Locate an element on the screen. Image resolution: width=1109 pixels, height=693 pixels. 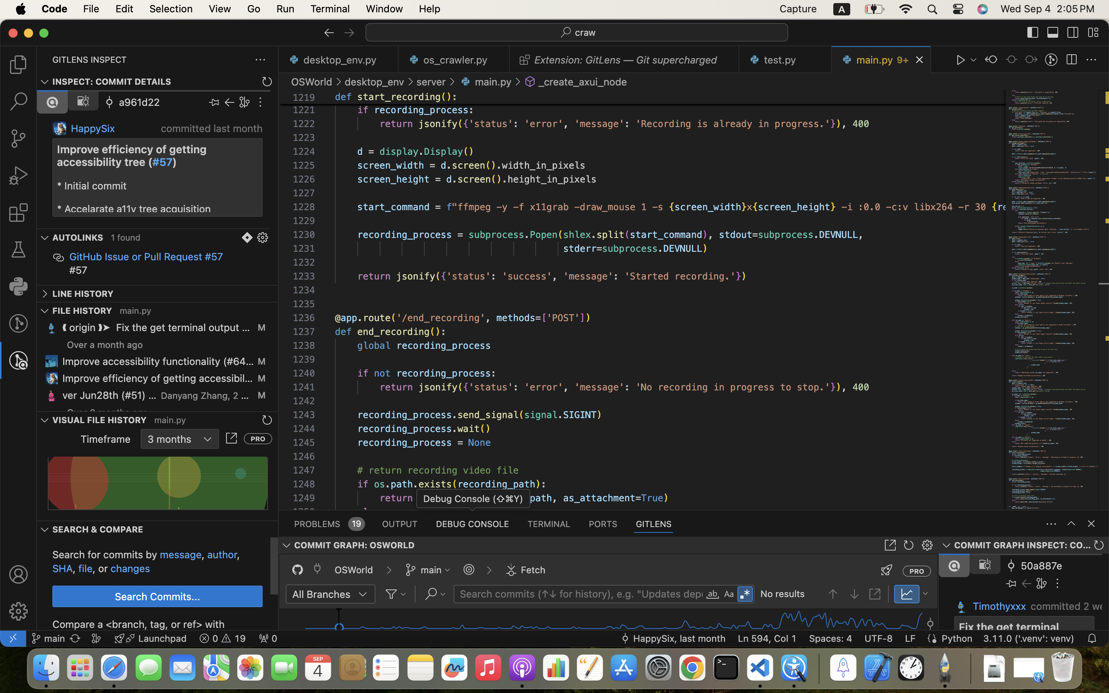
 is located at coordinates (890, 545).